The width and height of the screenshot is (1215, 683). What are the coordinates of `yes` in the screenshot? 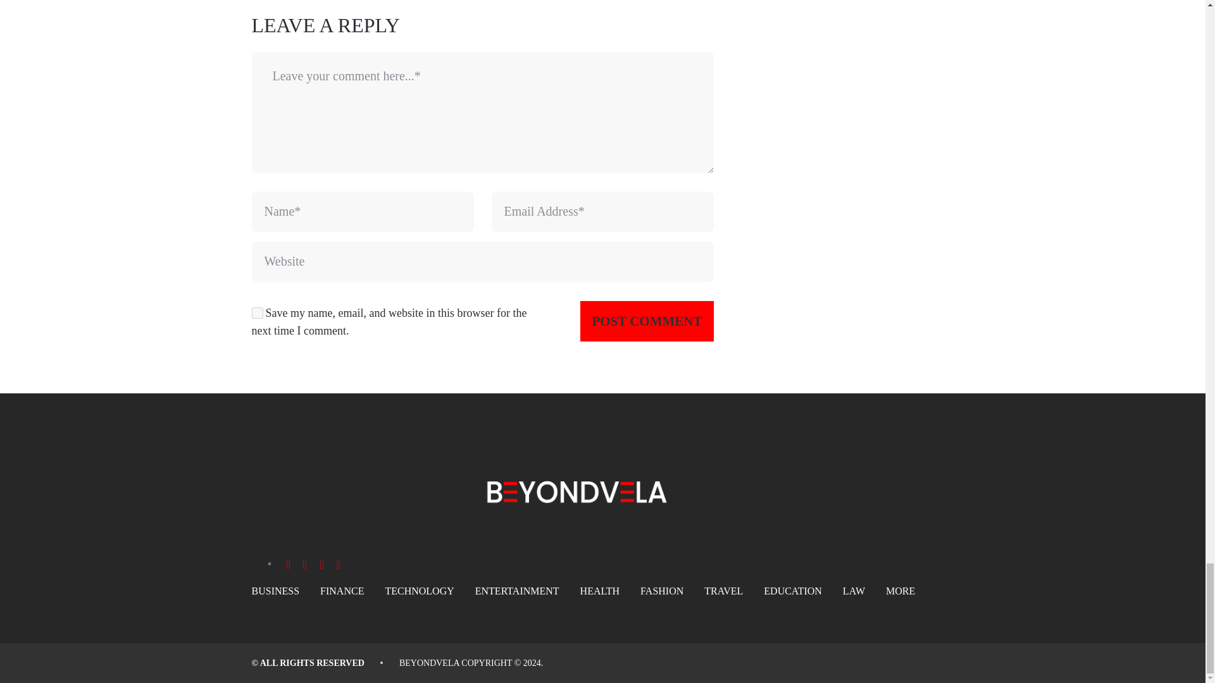 It's located at (257, 313).